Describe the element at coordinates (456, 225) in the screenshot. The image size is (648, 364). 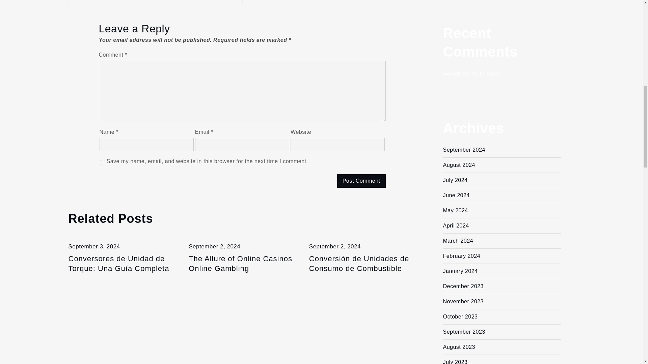
I see `April 2024` at that location.